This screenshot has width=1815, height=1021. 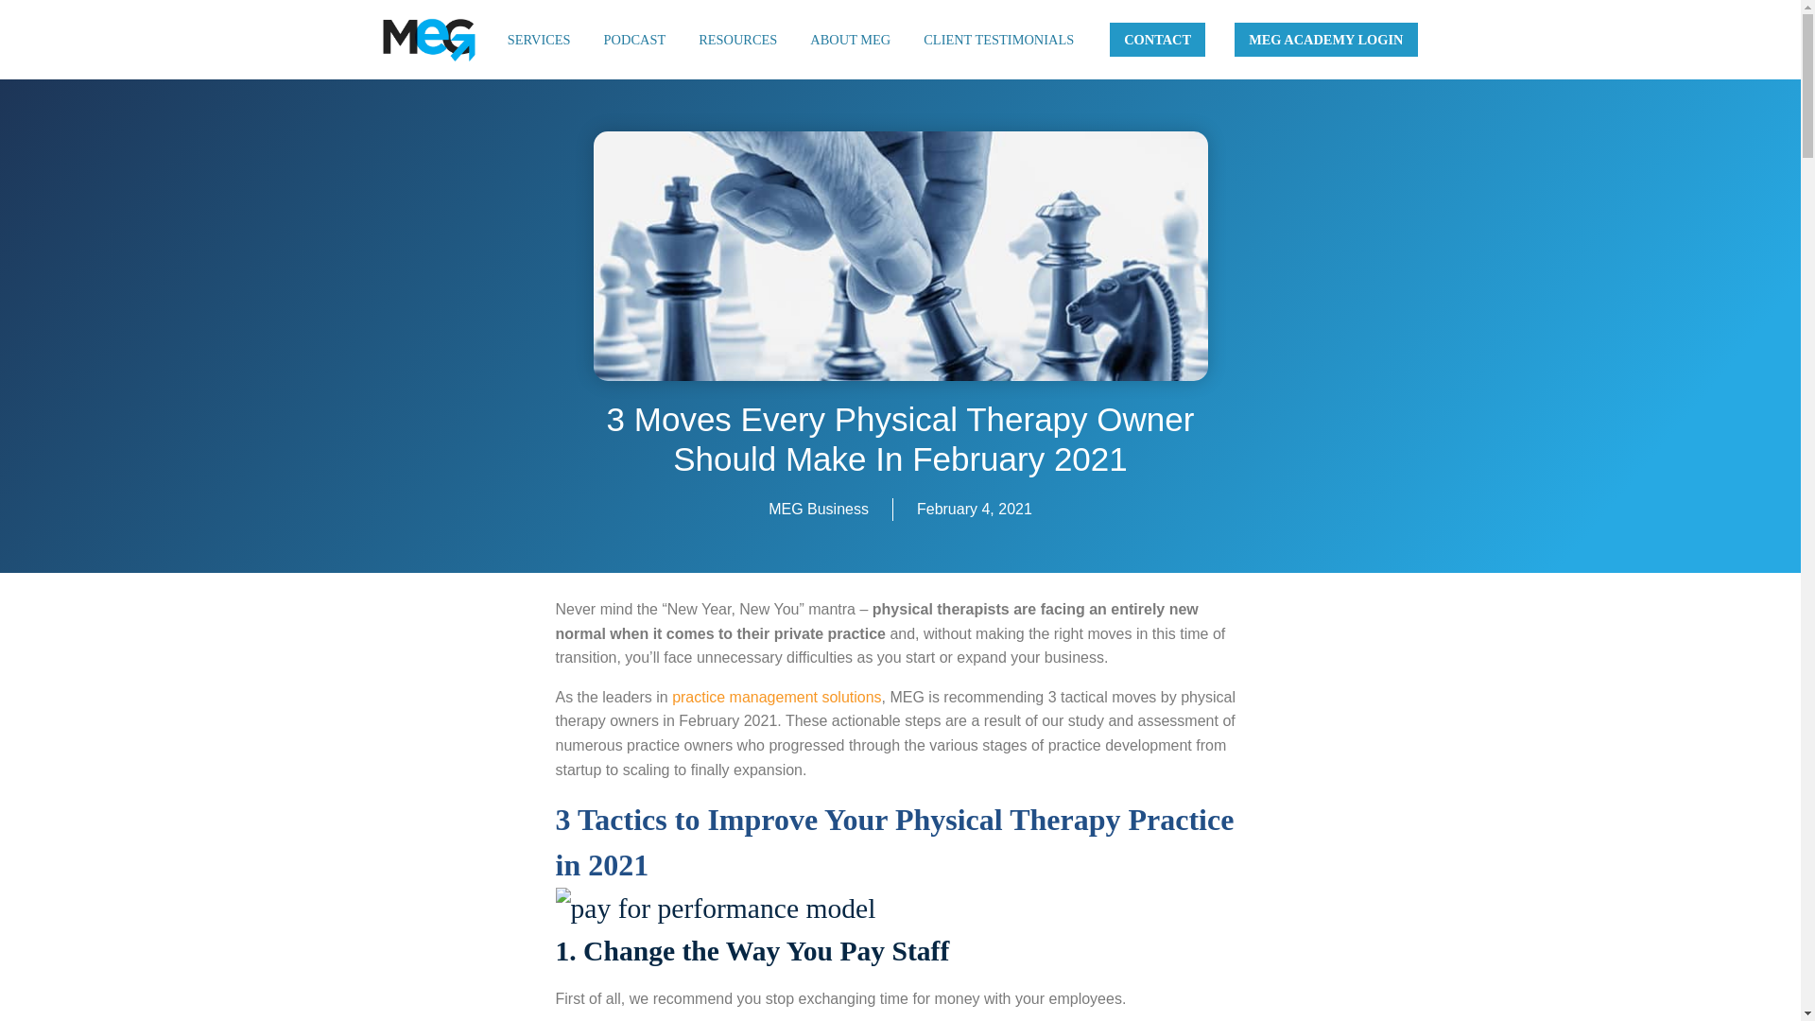 What do you see at coordinates (737, 40) in the screenshot?
I see `RESOURCES` at bounding box center [737, 40].